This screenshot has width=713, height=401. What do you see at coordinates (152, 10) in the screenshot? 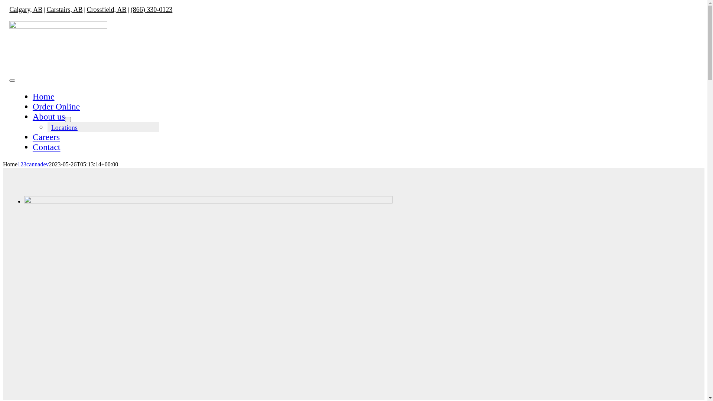
I see `(866) 330-0123` at bounding box center [152, 10].